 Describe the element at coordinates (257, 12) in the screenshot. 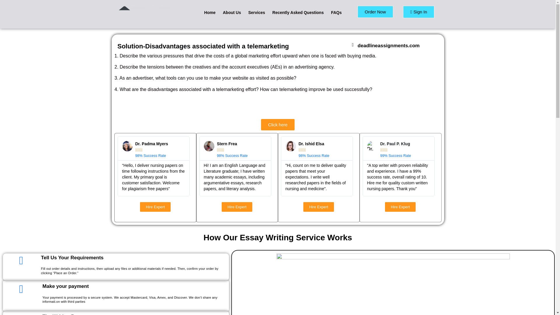

I see `Services` at that location.